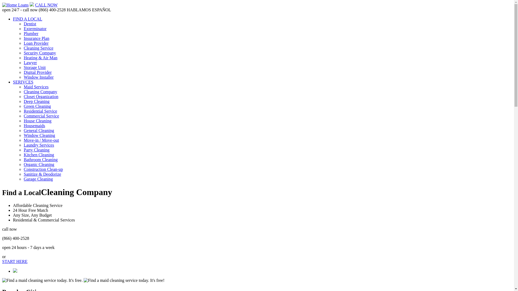 The height and width of the screenshot is (291, 518). What do you see at coordinates (39, 145) in the screenshot?
I see `Laundry Services` at bounding box center [39, 145].